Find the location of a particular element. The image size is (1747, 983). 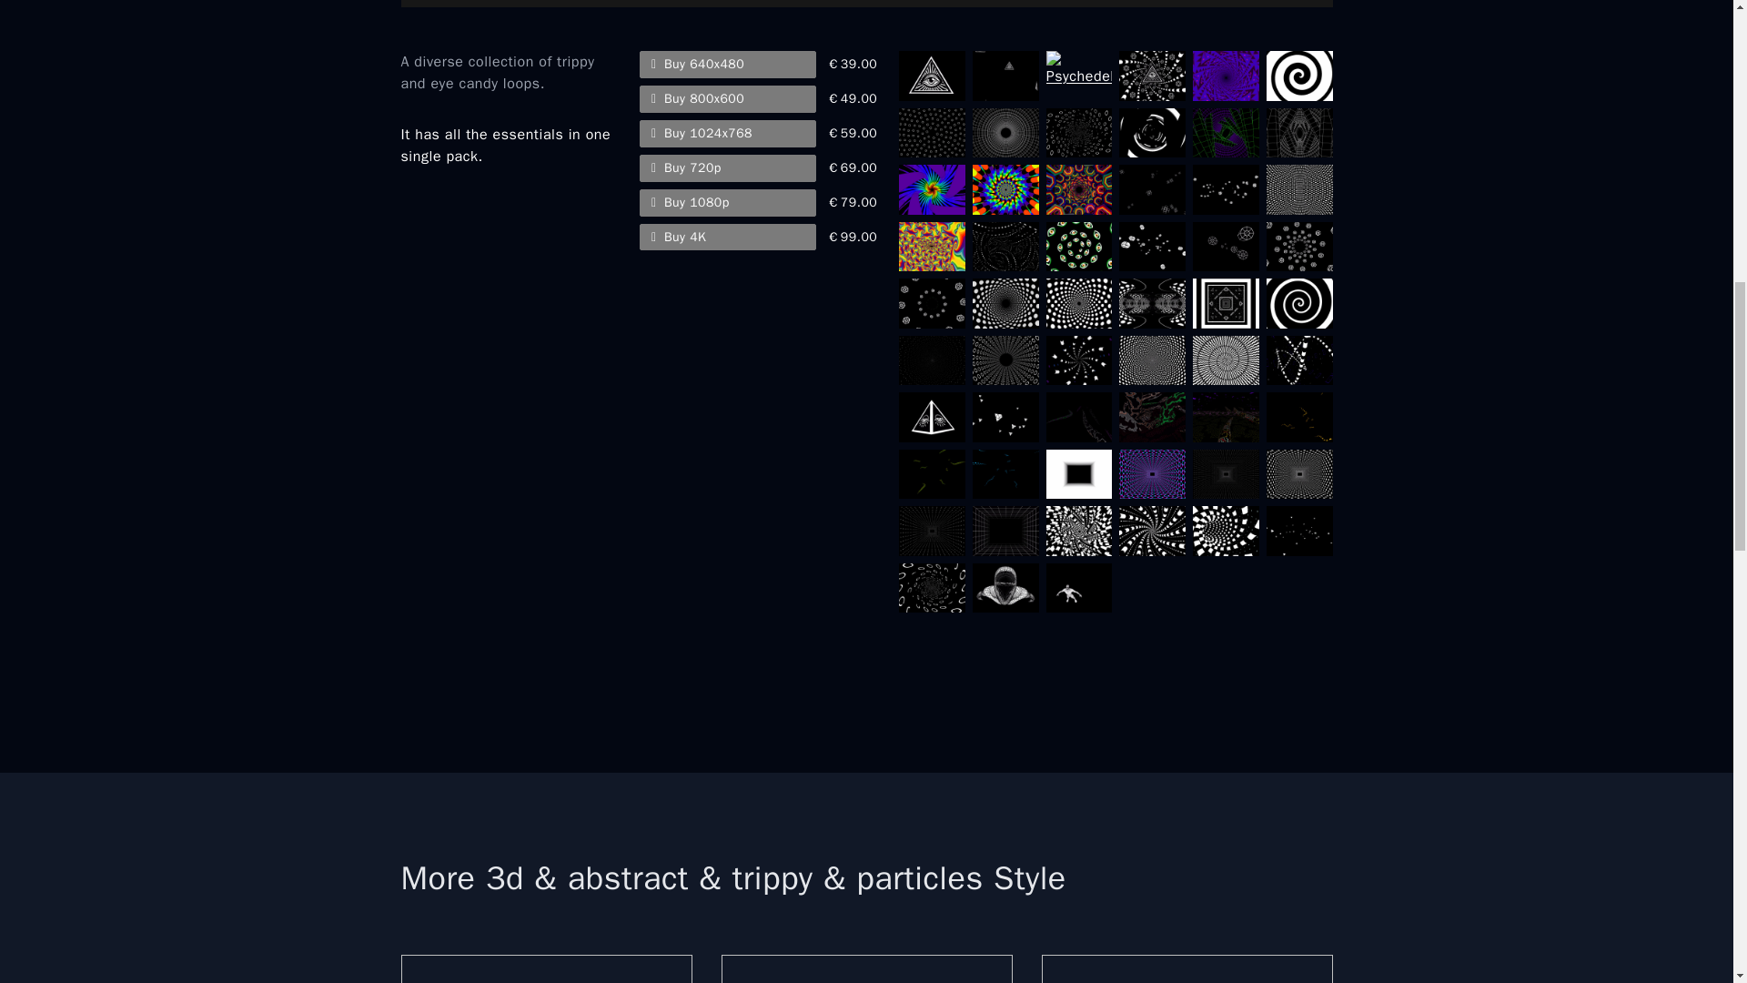

Buy 720p is located at coordinates (727, 167).